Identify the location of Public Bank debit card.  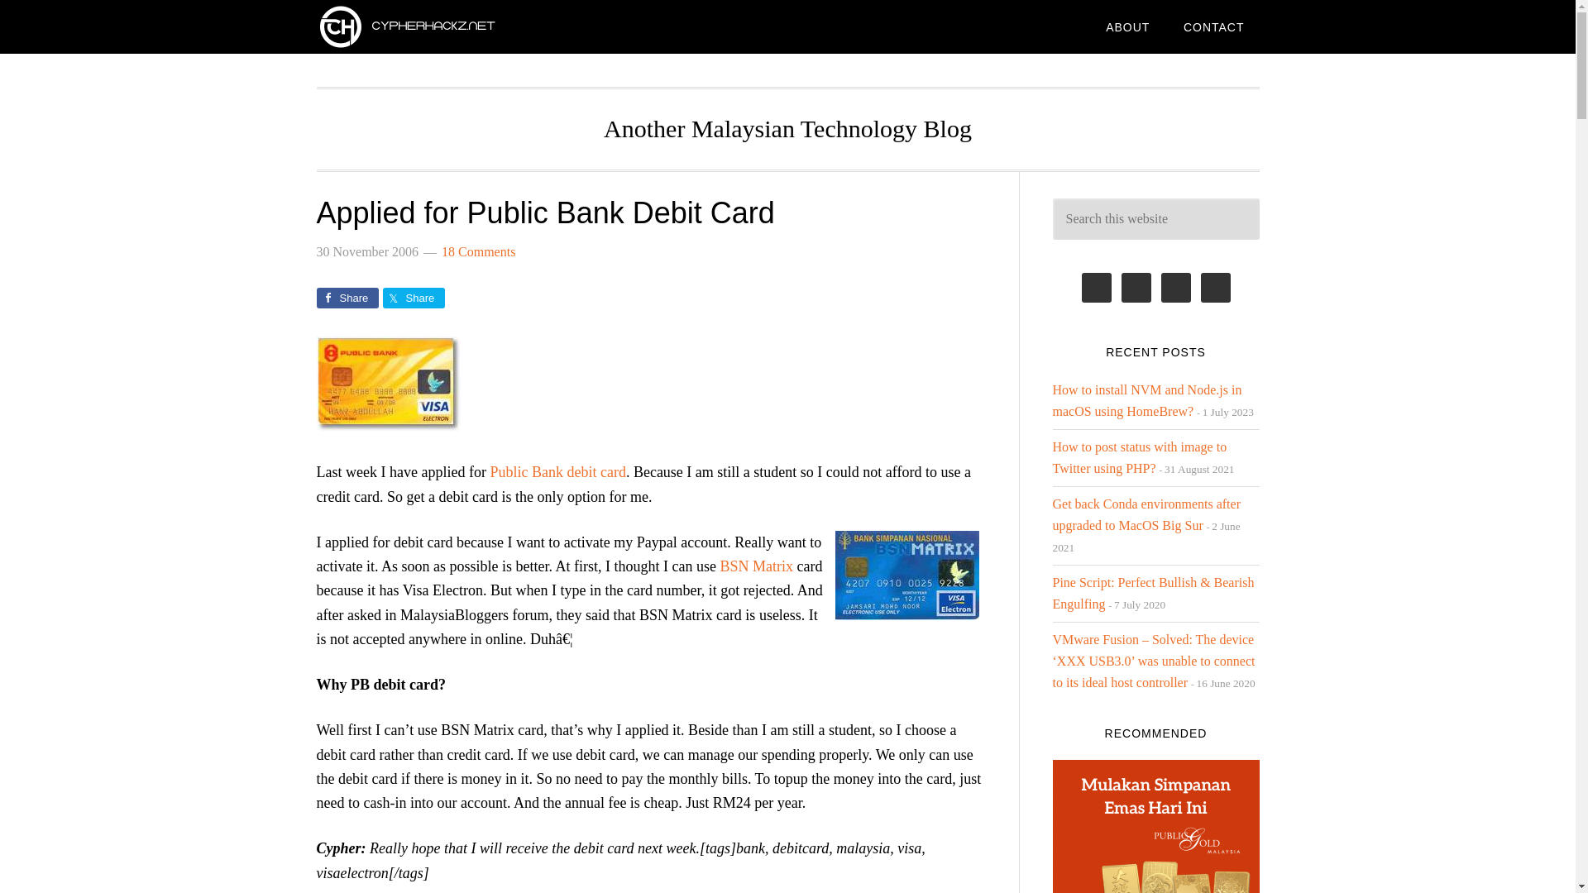
(557, 471).